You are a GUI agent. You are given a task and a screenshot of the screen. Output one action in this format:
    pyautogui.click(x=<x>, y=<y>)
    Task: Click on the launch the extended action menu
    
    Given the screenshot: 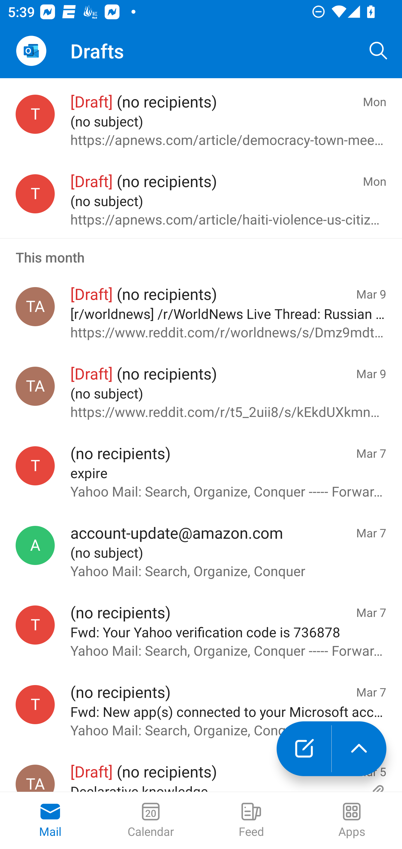 What is the action you would take?
    pyautogui.click(x=359, y=749)
    